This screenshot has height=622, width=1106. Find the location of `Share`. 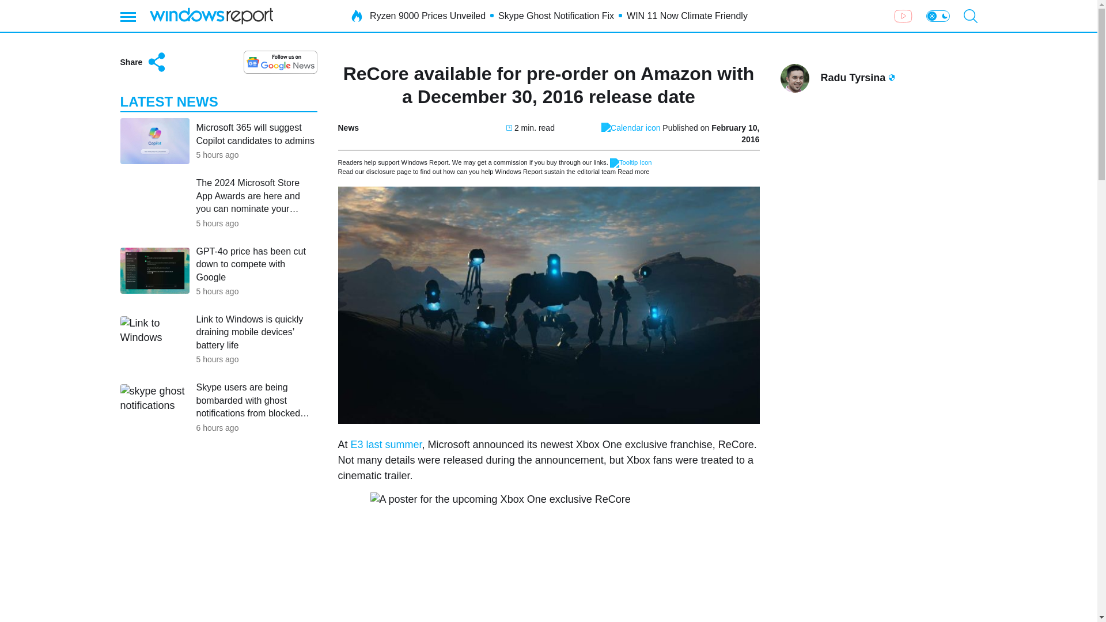

Share is located at coordinates (143, 62).